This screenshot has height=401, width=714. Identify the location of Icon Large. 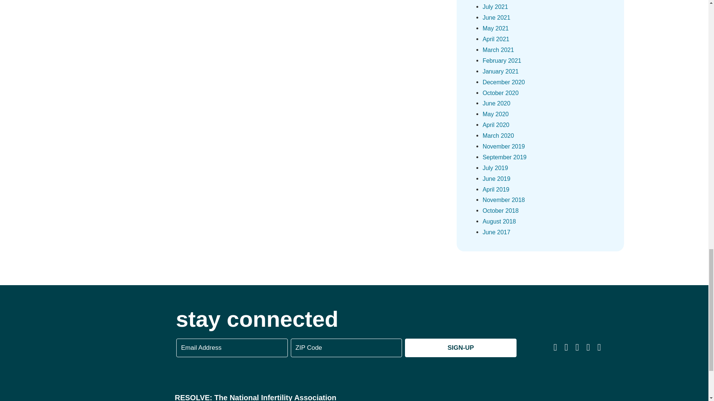
(82, 336).